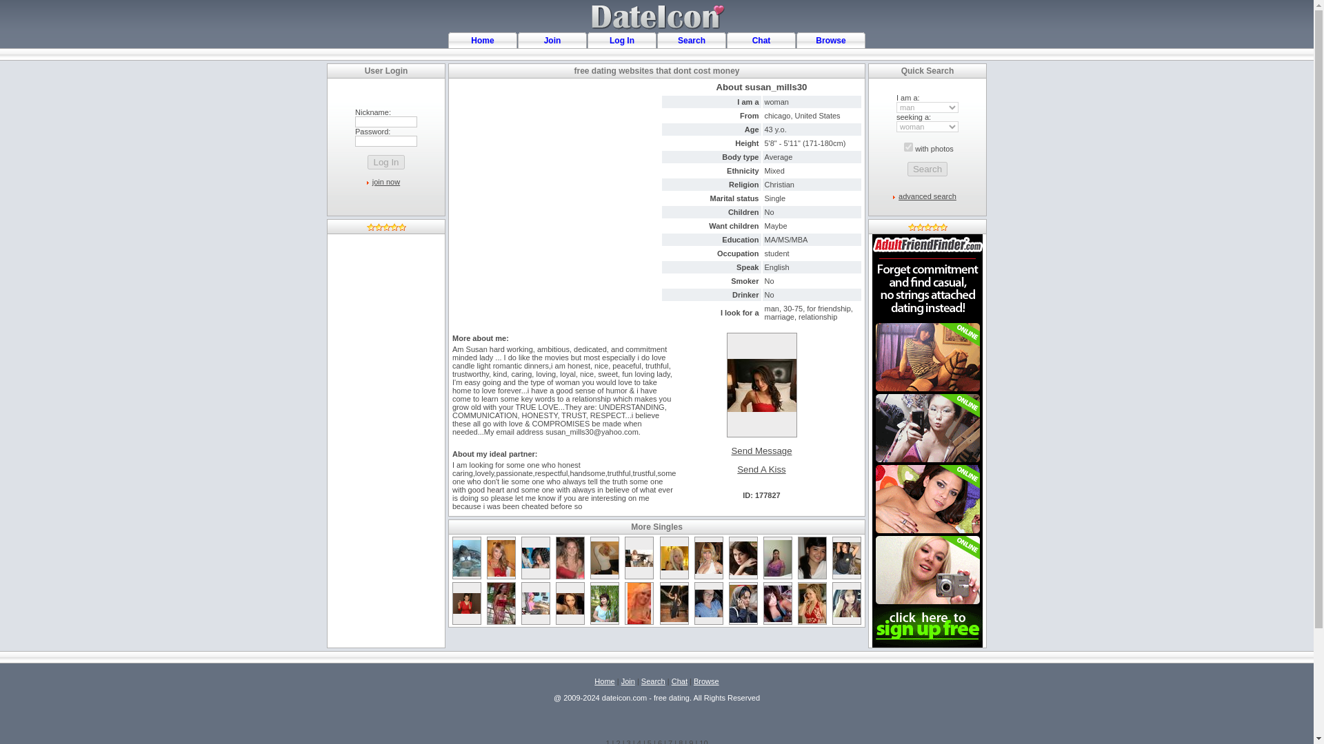 The image size is (1324, 744). I want to click on Log In, so click(385, 162).